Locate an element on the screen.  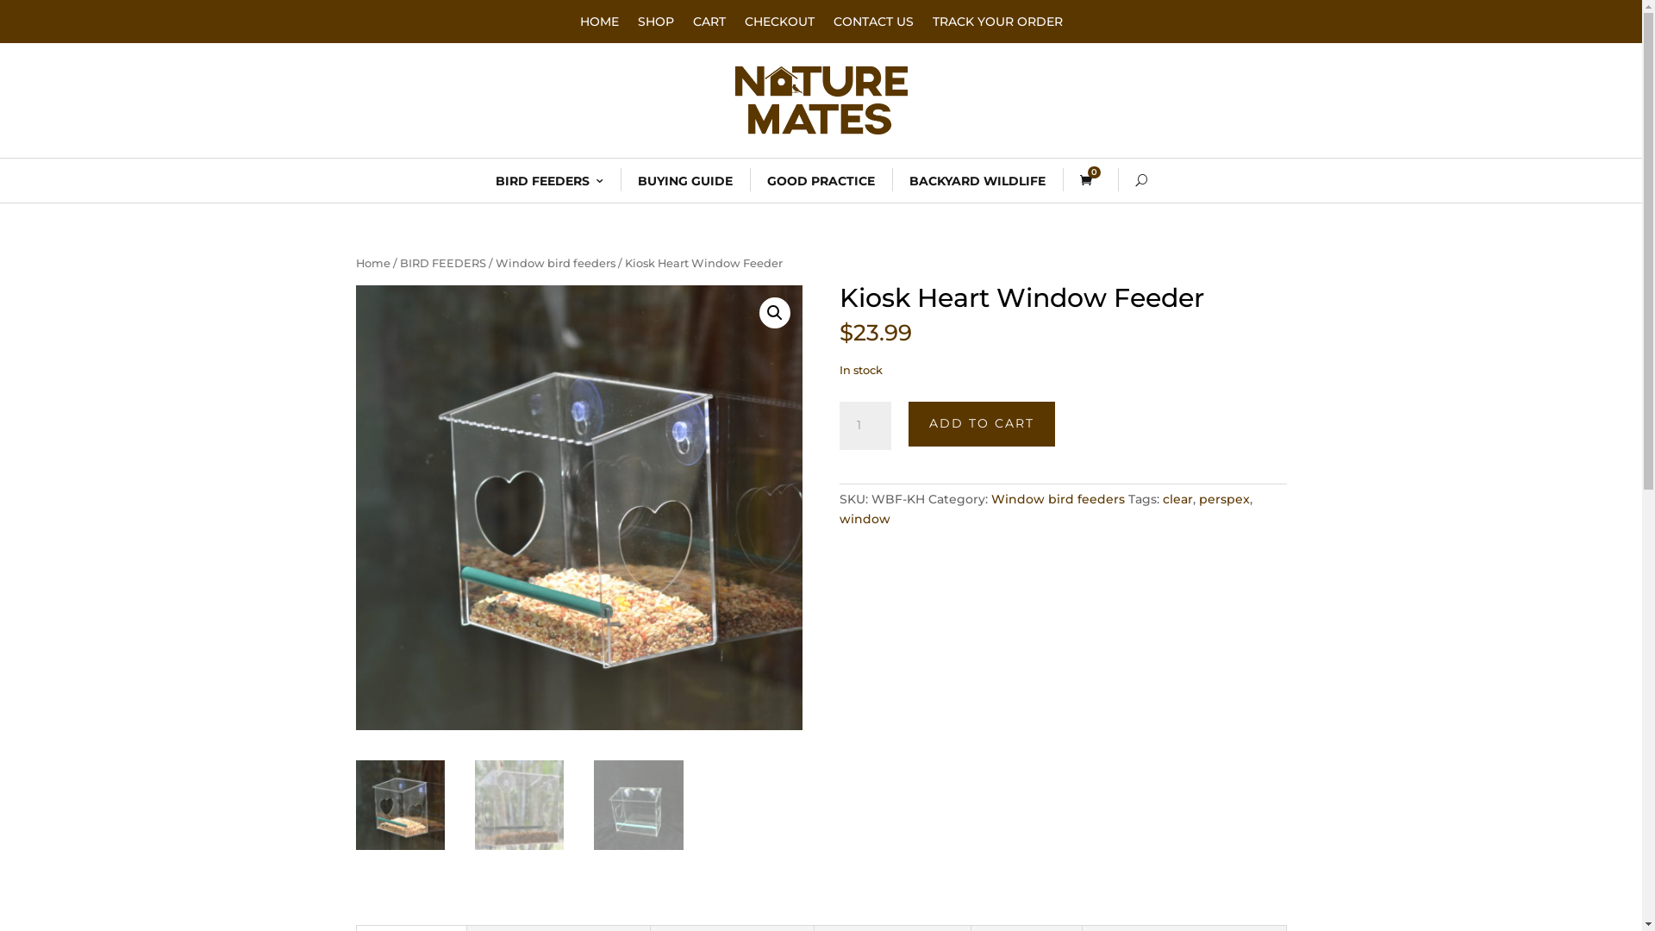
SHOP is located at coordinates (656, 25).